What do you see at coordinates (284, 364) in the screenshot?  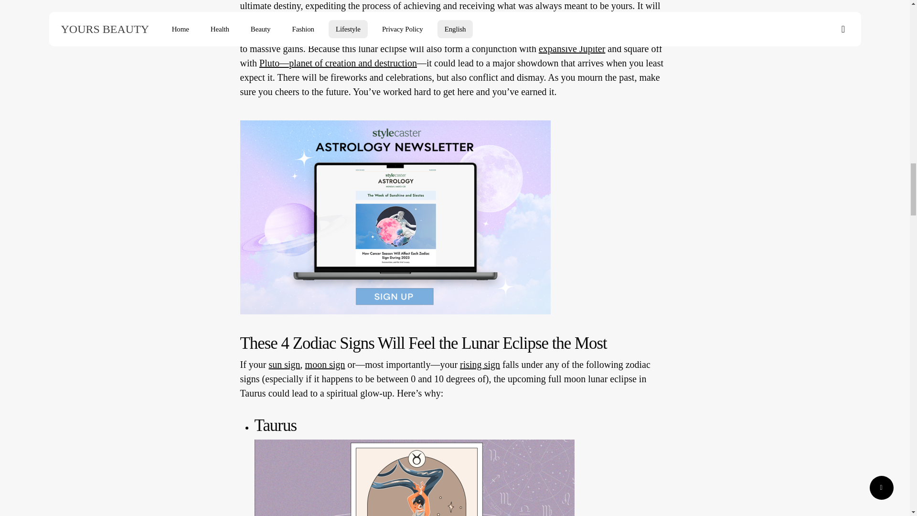 I see `sun sign` at bounding box center [284, 364].